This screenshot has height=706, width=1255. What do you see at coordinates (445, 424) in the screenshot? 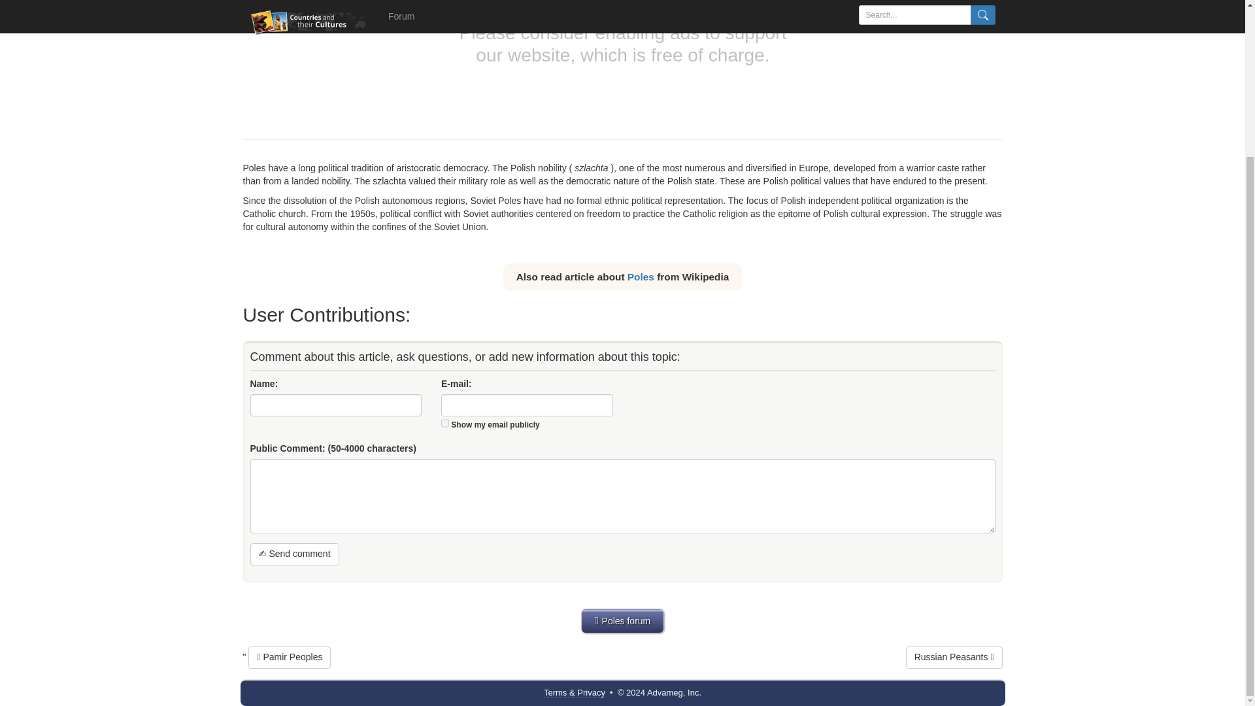
I see `1` at bounding box center [445, 424].